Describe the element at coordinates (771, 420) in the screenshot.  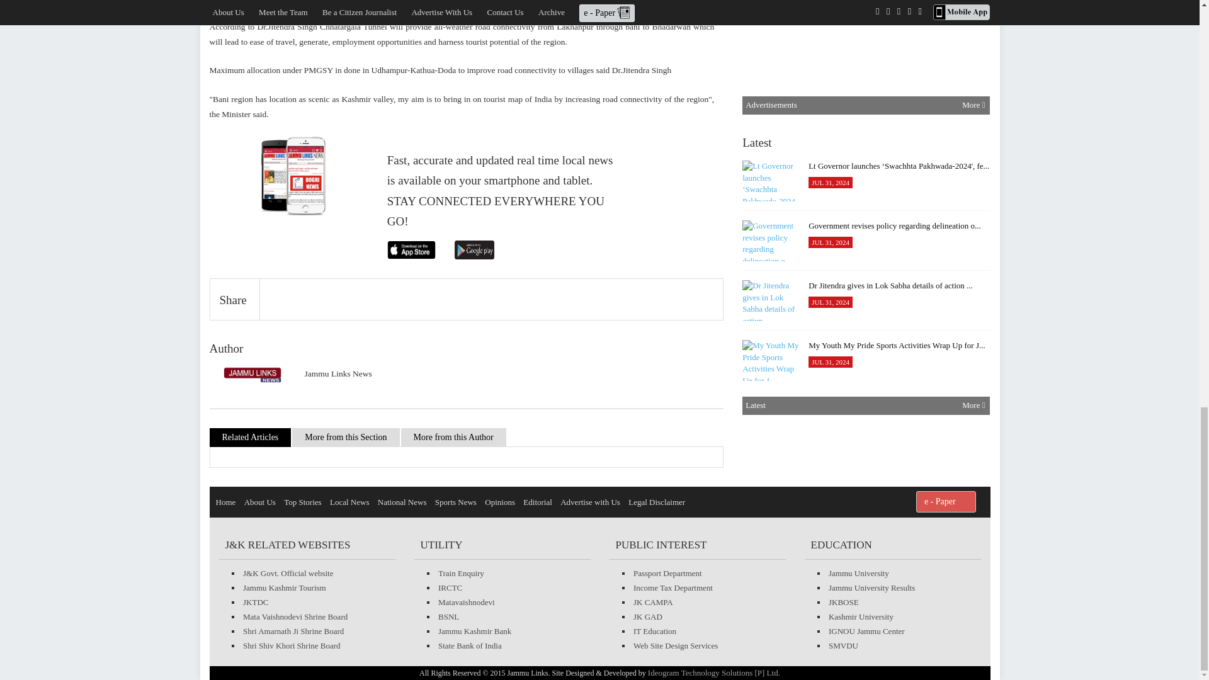
I see `Eastern Ladakh row: India, China hold ` at that location.